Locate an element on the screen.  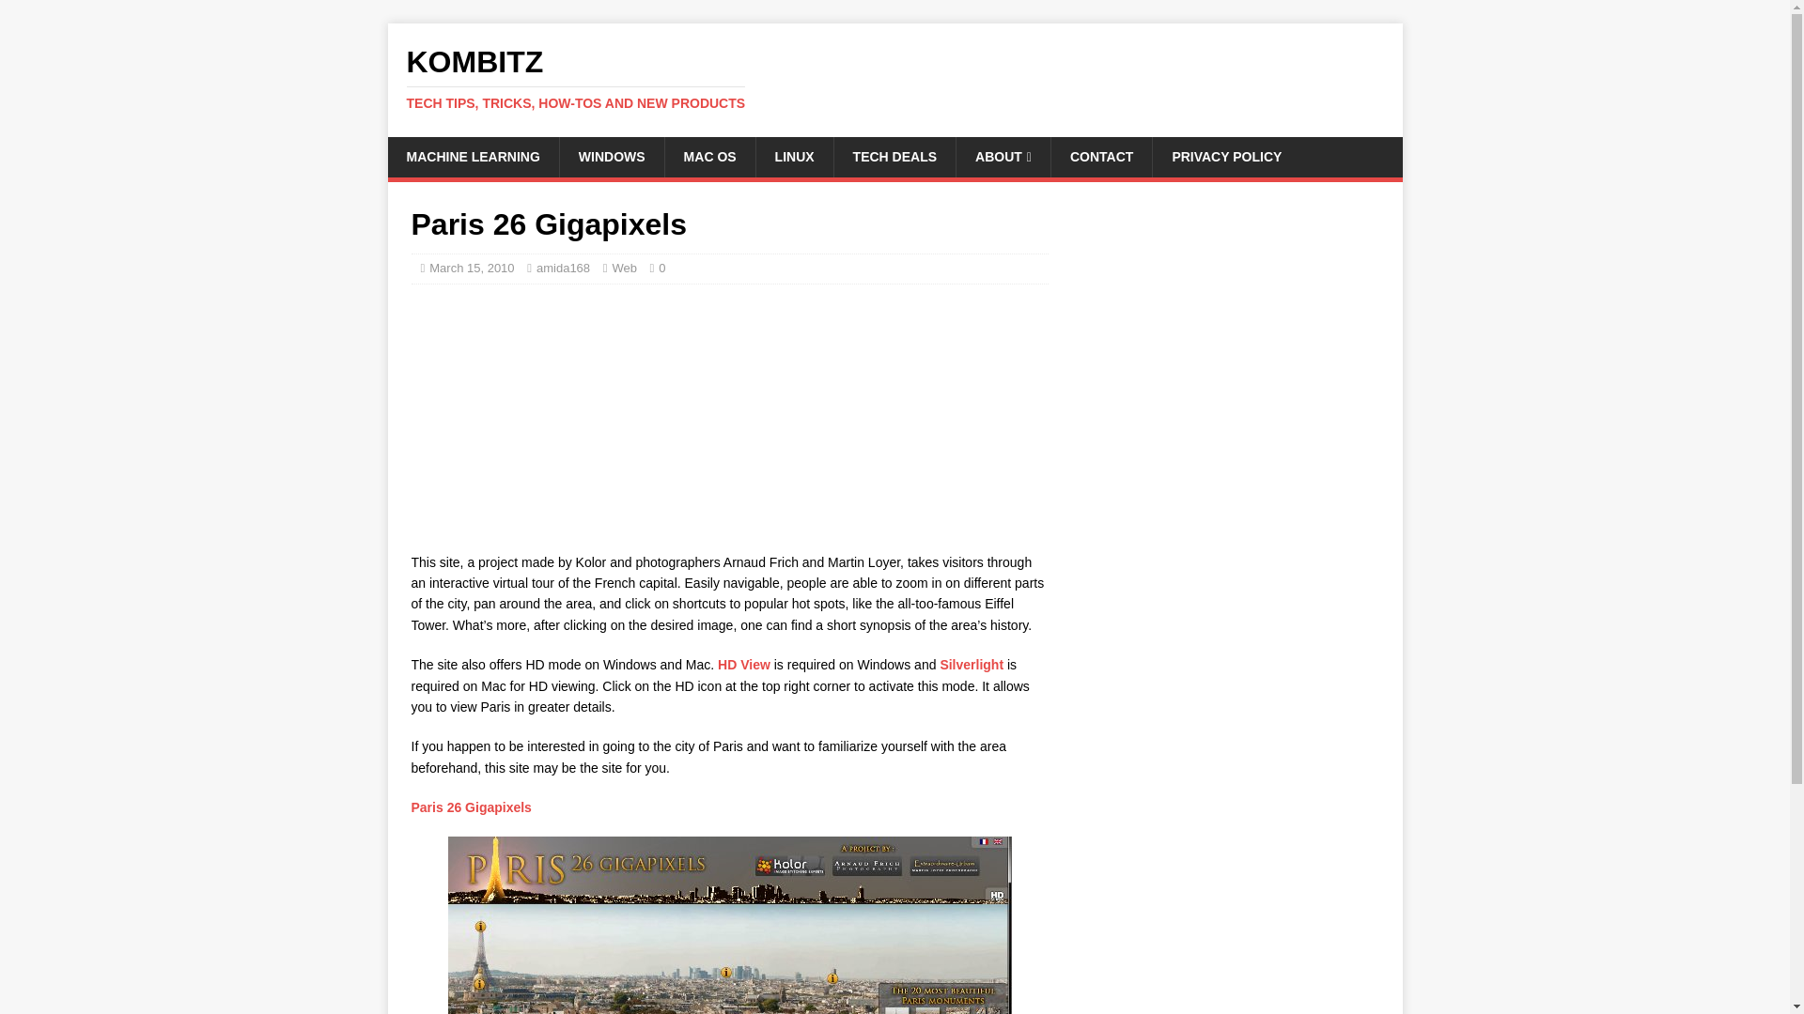
MAC OS is located at coordinates (472, 156).